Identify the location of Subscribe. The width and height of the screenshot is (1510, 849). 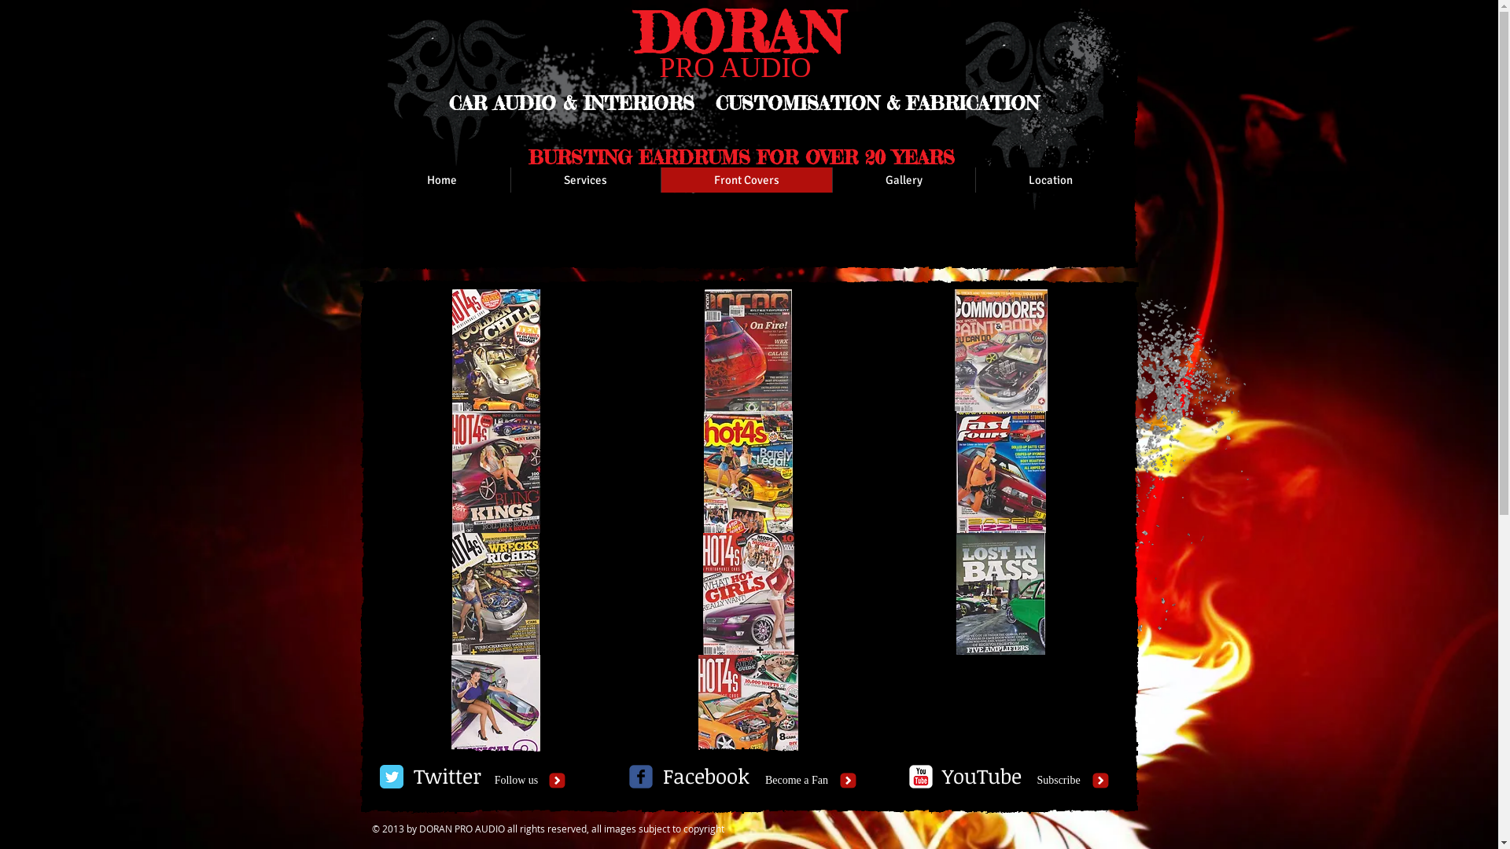
(1059, 781).